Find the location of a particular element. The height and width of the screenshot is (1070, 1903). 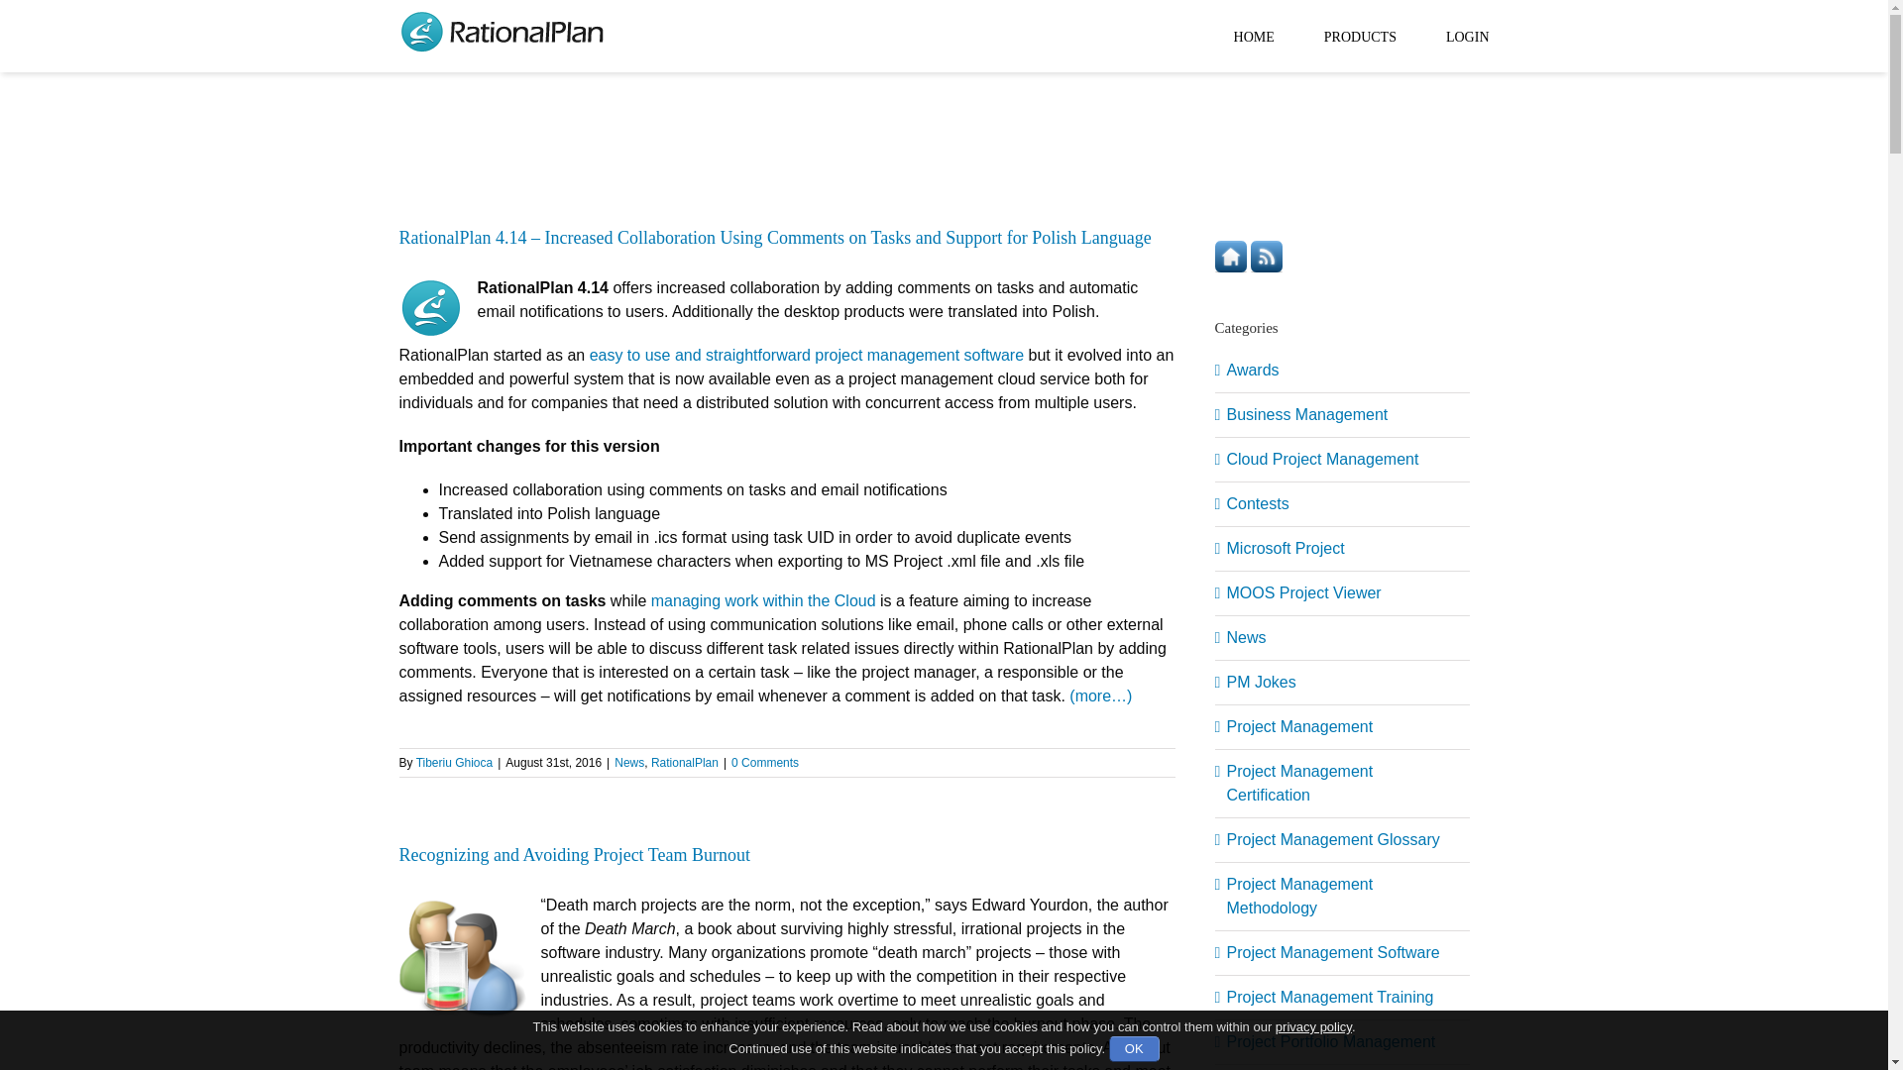

team-burnout is located at coordinates (461, 957).